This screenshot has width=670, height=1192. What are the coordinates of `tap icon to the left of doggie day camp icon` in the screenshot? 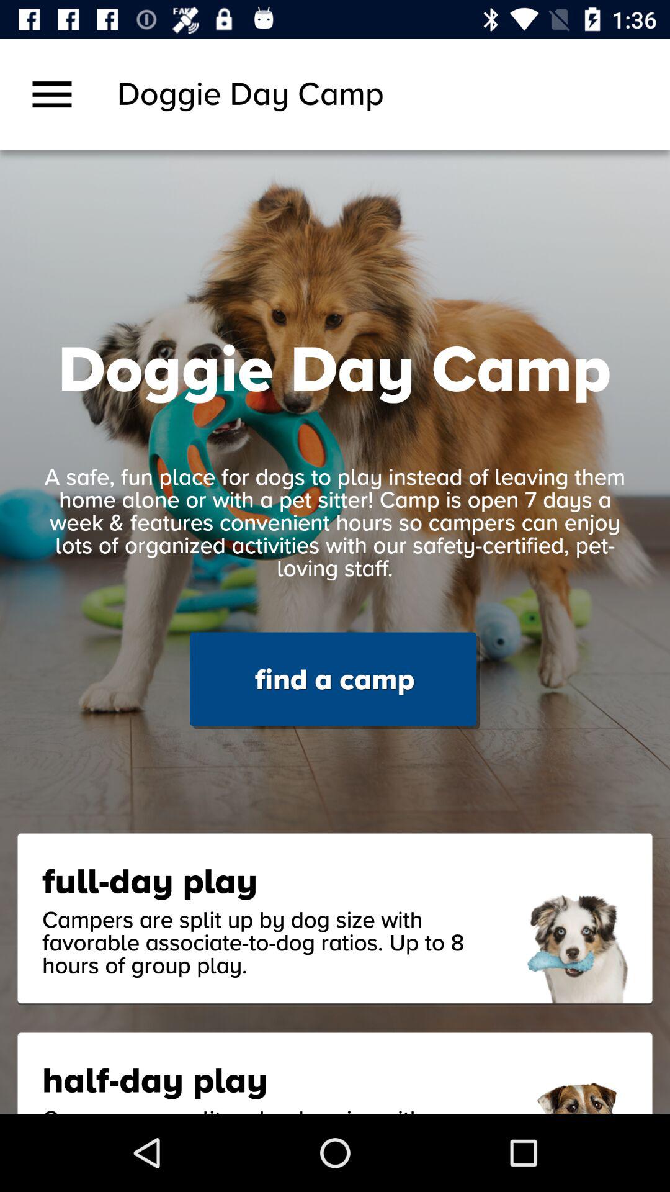 It's located at (52, 94).